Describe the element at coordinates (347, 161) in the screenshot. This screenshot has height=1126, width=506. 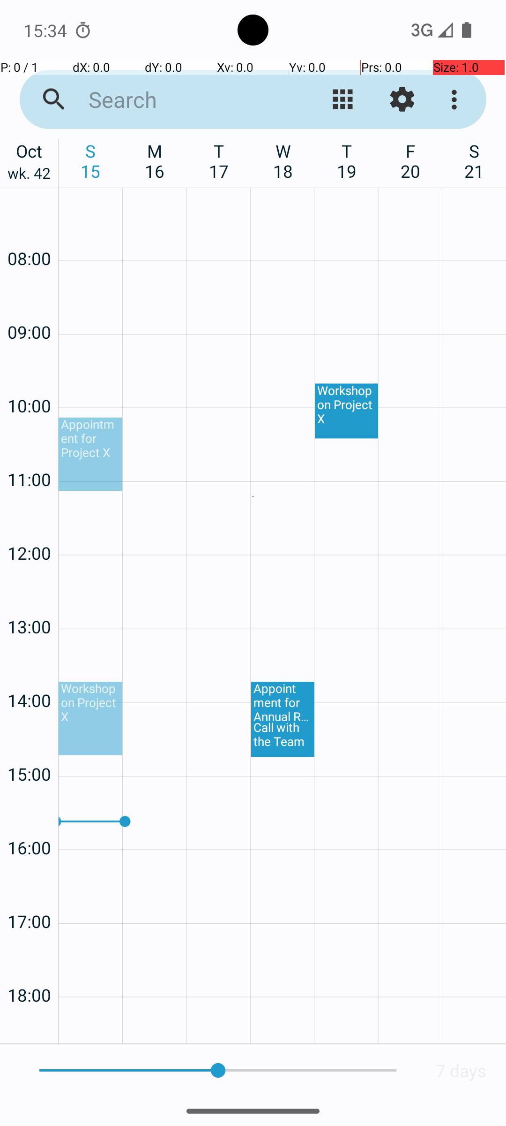
I see `T
19` at that location.